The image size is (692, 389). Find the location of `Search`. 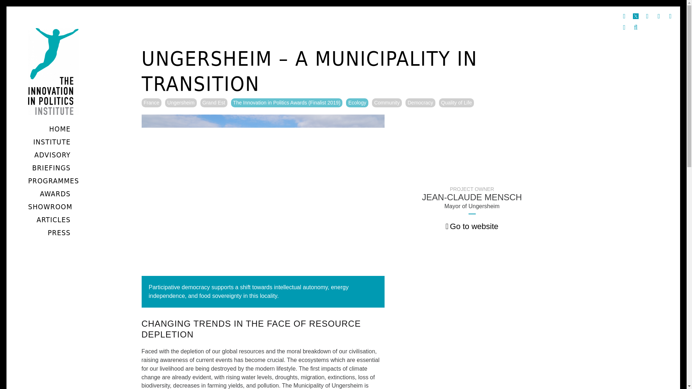

Search is located at coordinates (635, 27).